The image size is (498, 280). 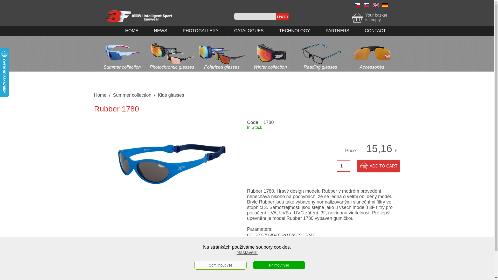 I want to click on Business terms, so click(x=195, y=277).